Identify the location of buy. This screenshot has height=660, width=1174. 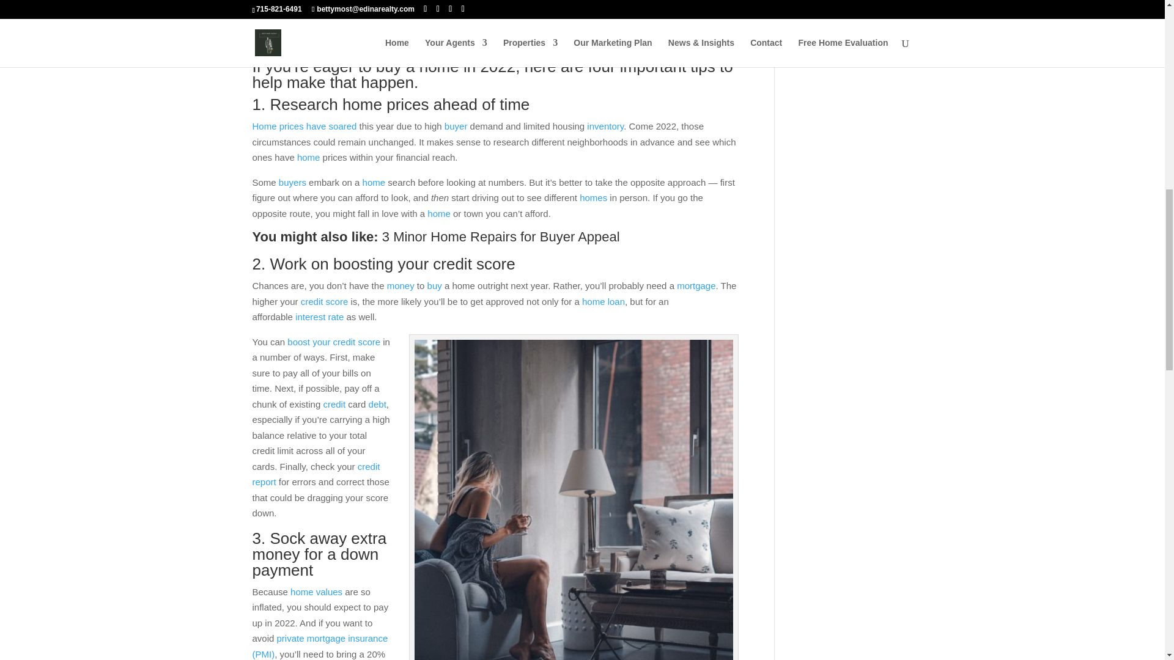
(388, 66).